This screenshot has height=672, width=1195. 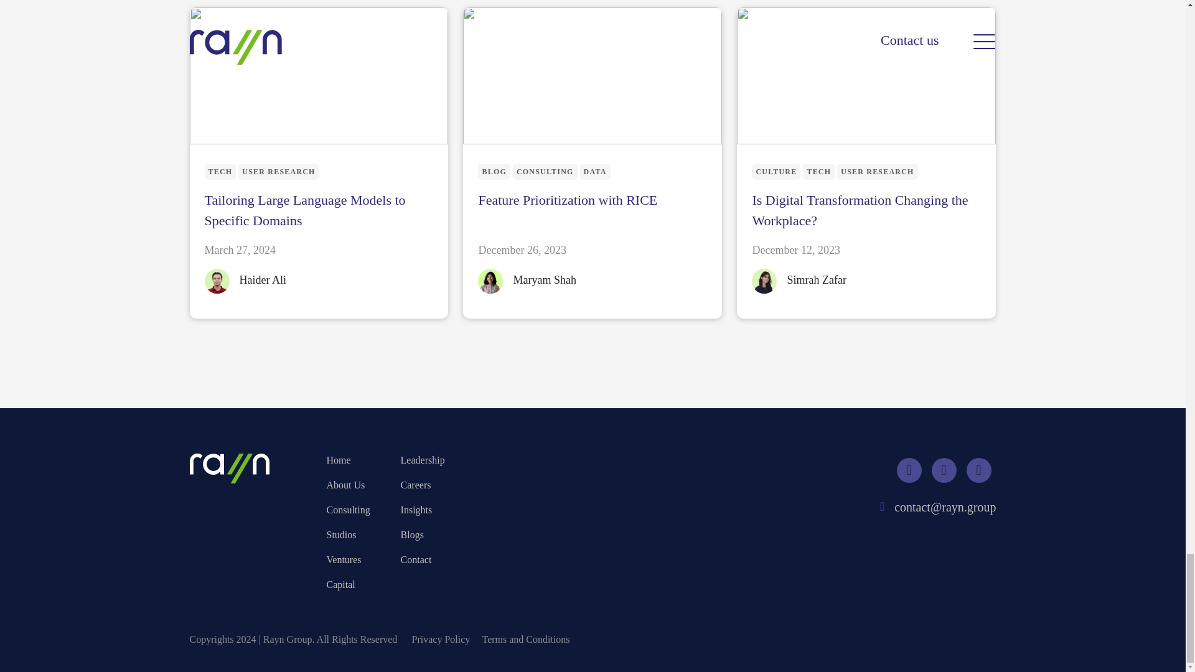 What do you see at coordinates (220, 172) in the screenshot?
I see `TECH` at bounding box center [220, 172].